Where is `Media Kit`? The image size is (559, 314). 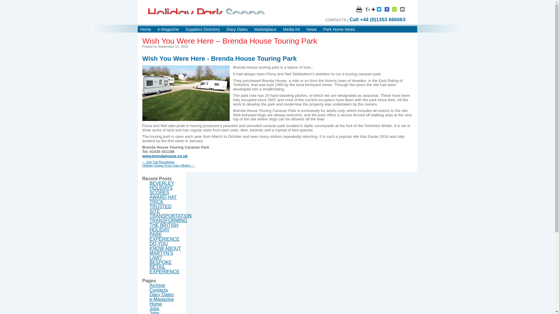
Media Kit is located at coordinates (291, 29).